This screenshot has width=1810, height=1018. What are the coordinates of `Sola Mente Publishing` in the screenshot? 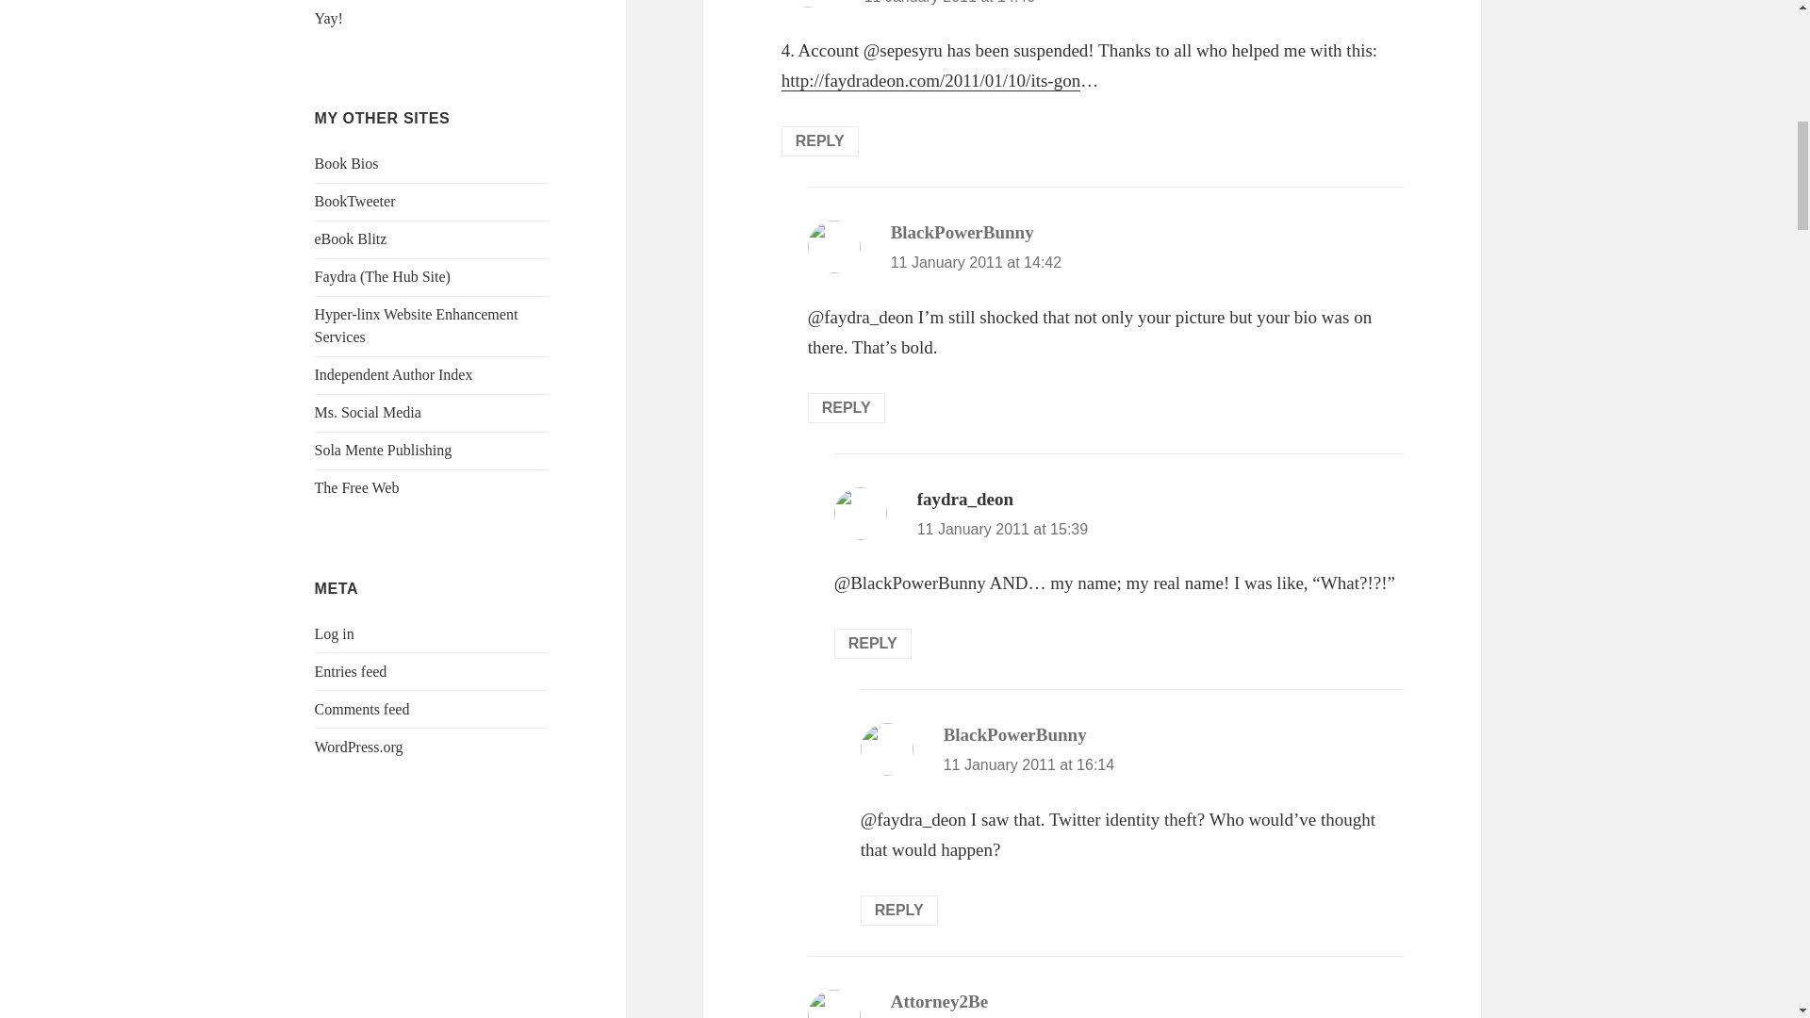 It's located at (384, 450).